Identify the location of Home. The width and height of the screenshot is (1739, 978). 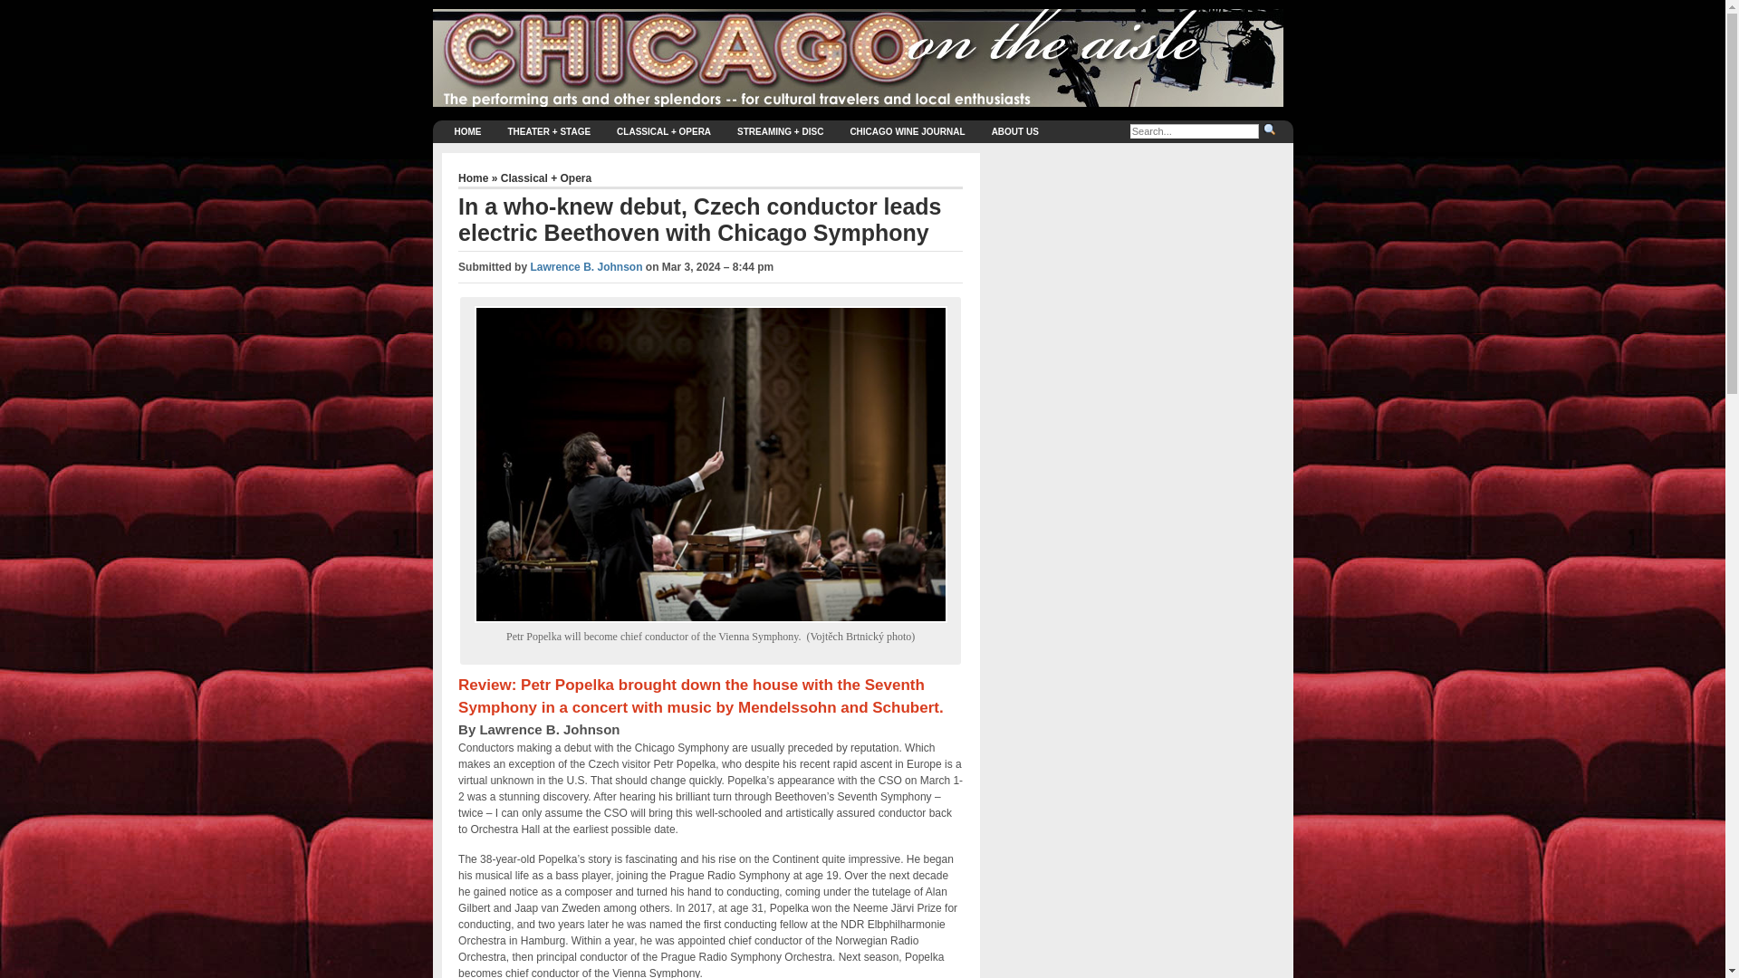
(475, 178).